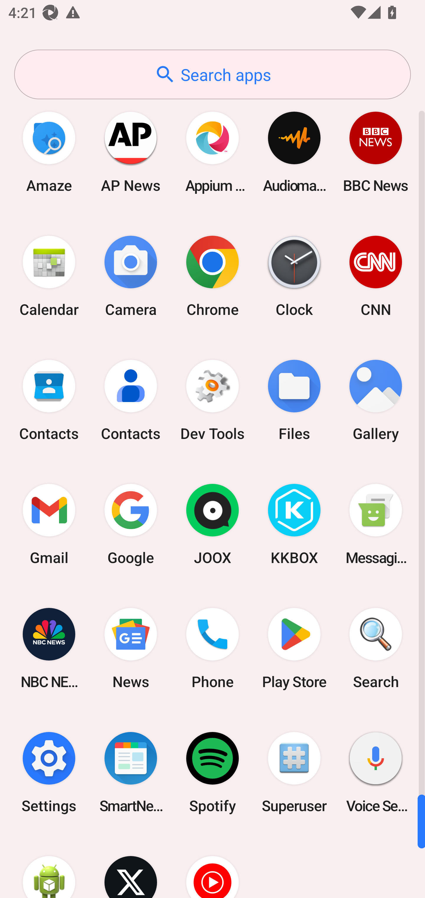 The height and width of the screenshot is (898, 425). Describe the element at coordinates (294, 524) in the screenshot. I see `KKBOX` at that location.